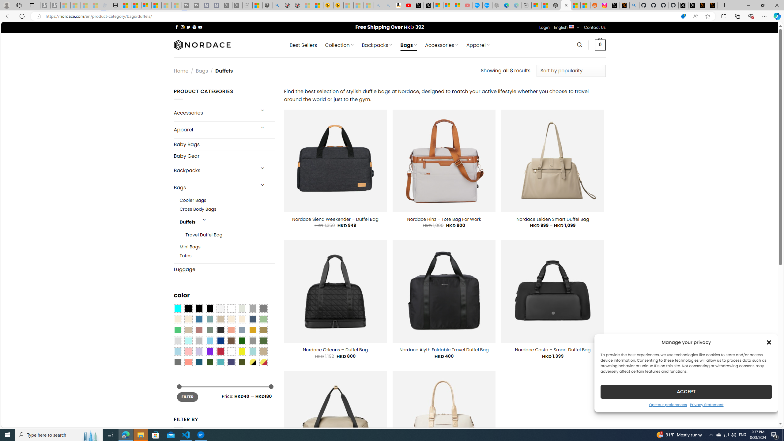 The width and height of the screenshot is (784, 441). I want to click on Travel Duffel Bag, so click(204, 235).